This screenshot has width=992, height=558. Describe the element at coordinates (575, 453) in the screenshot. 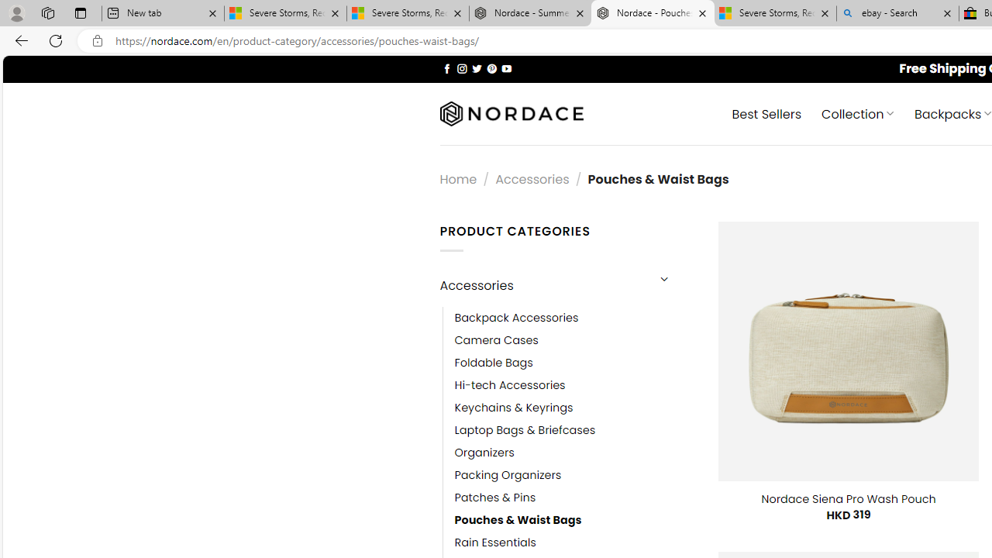

I see `Organizers` at that location.